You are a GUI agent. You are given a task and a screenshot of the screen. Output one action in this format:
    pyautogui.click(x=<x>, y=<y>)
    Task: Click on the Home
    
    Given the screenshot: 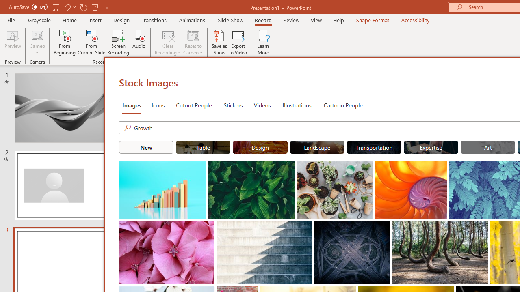 What is the action you would take?
    pyautogui.click(x=69, y=20)
    